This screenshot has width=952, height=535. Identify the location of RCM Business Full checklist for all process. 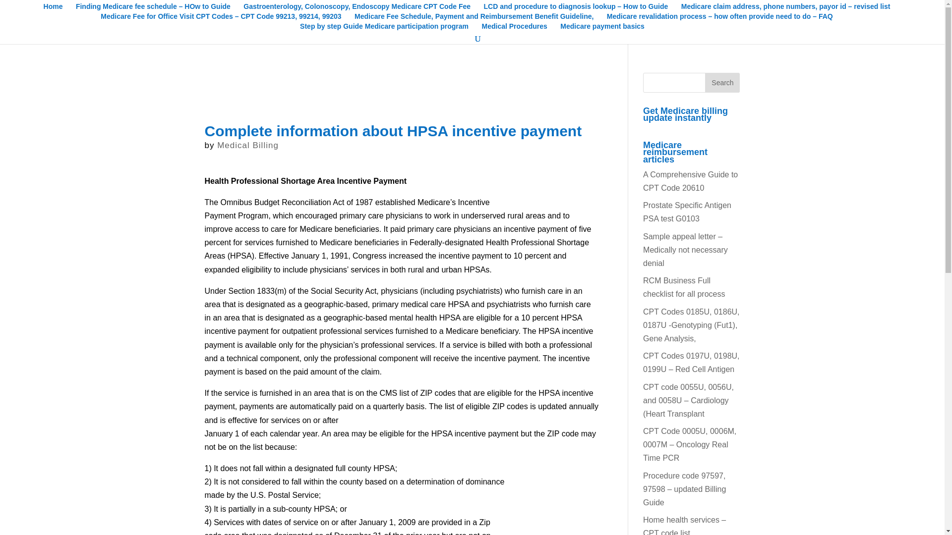
(684, 287).